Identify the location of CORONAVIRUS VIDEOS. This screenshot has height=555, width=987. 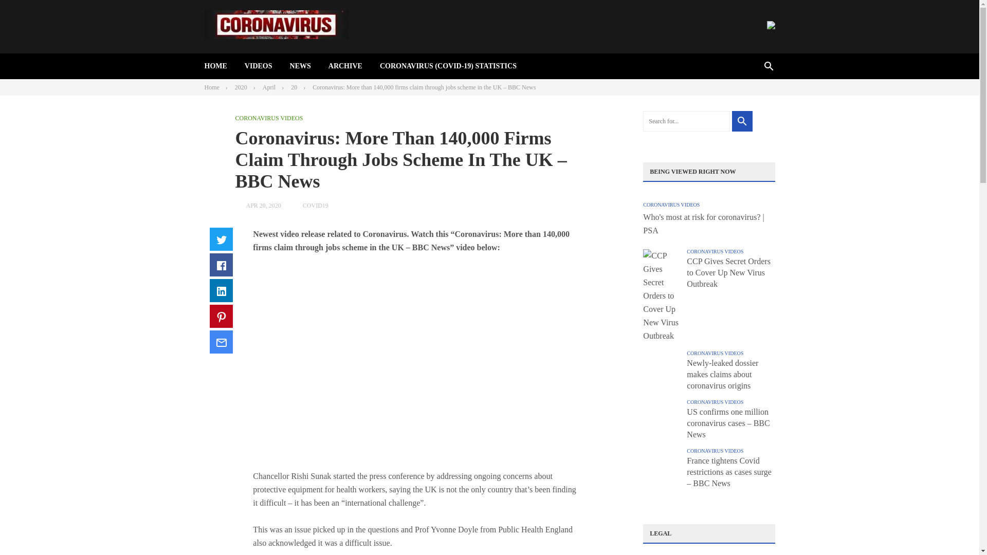
(269, 118).